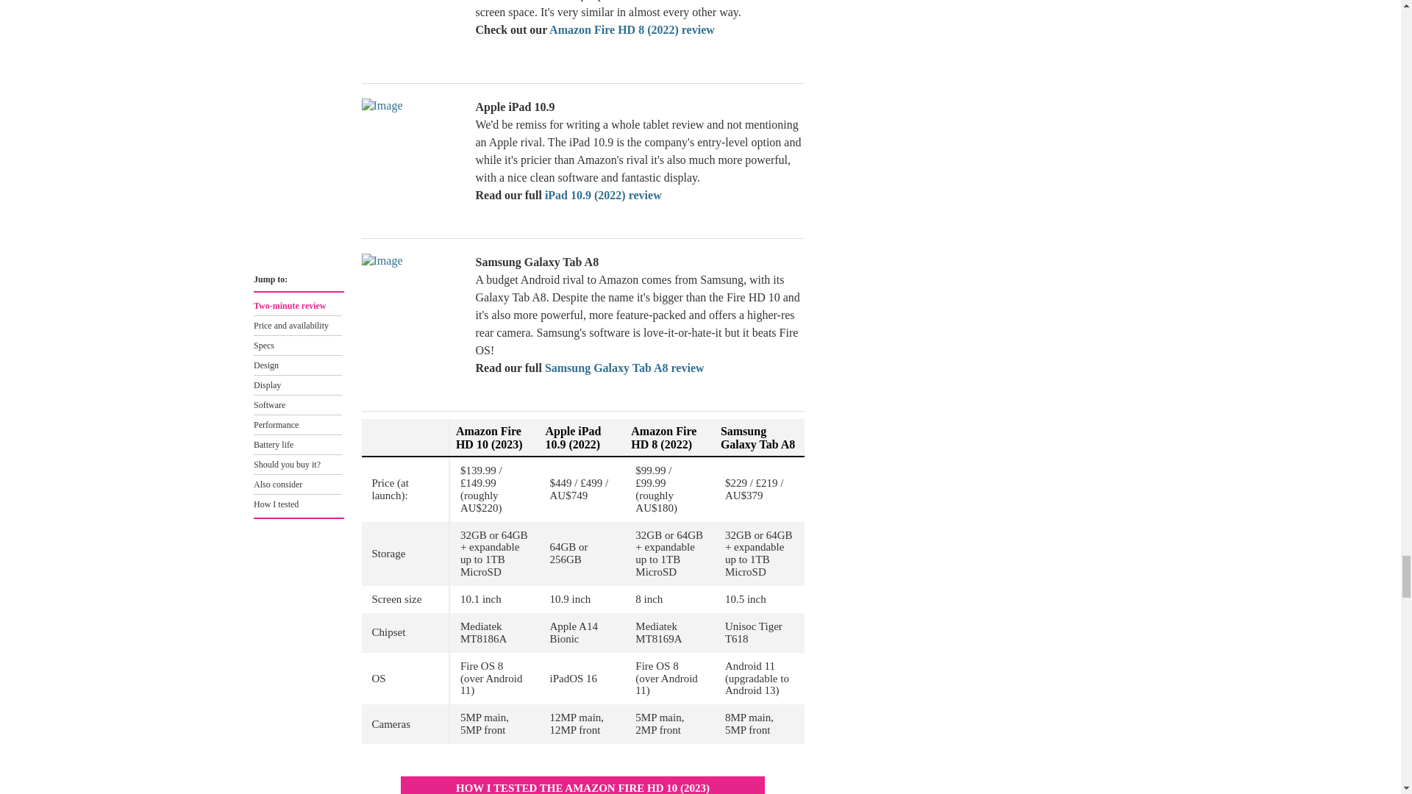 The height and width of the screenshot is (794, 1412). Describe the element at coordinates (413, 153) in the screenshot. I see `Image` at that location.